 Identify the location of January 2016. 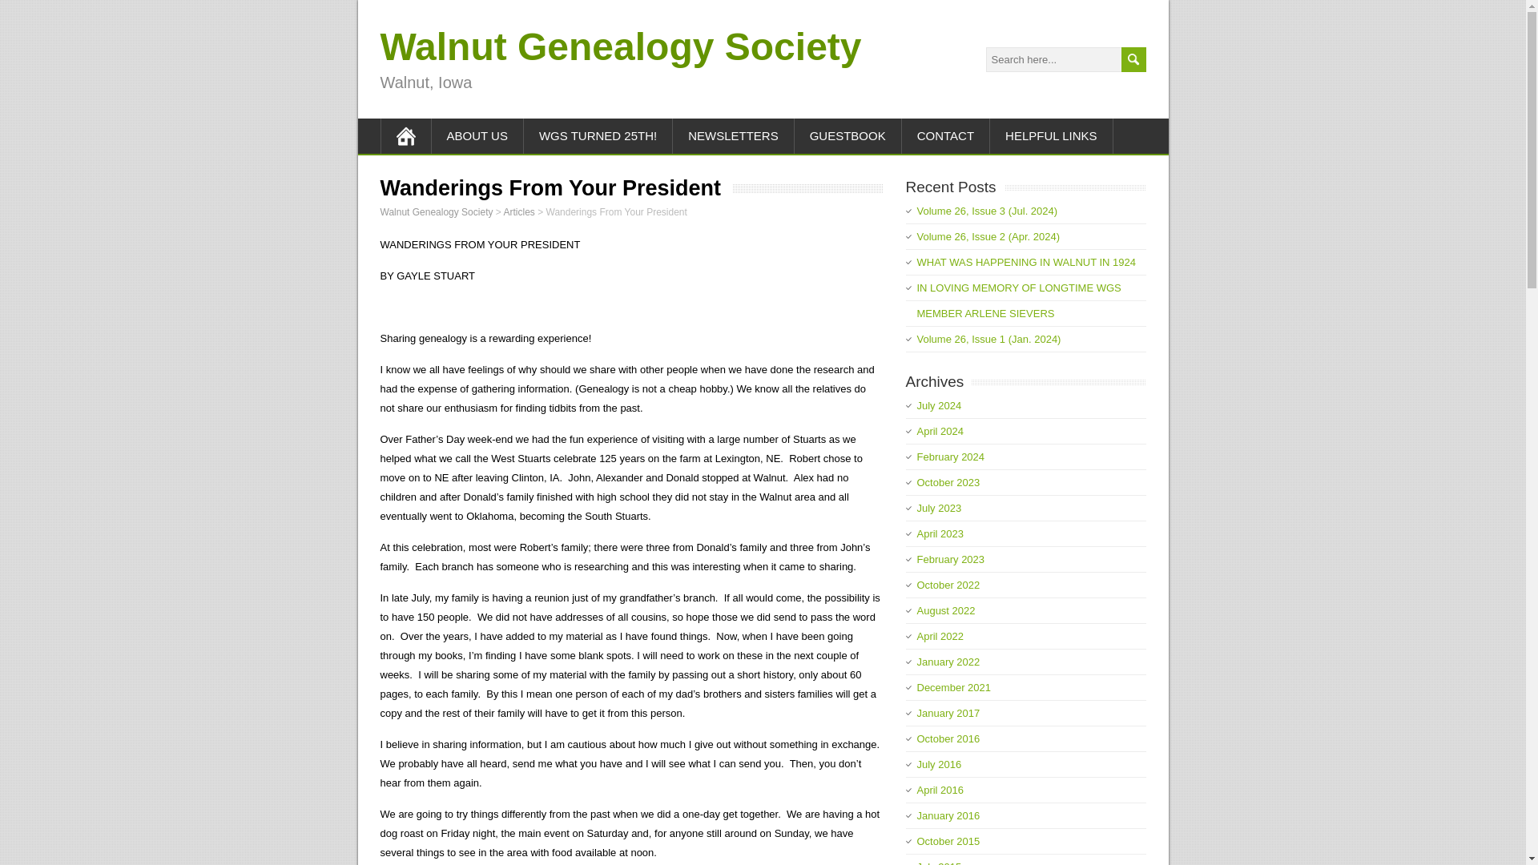
(948, 815).